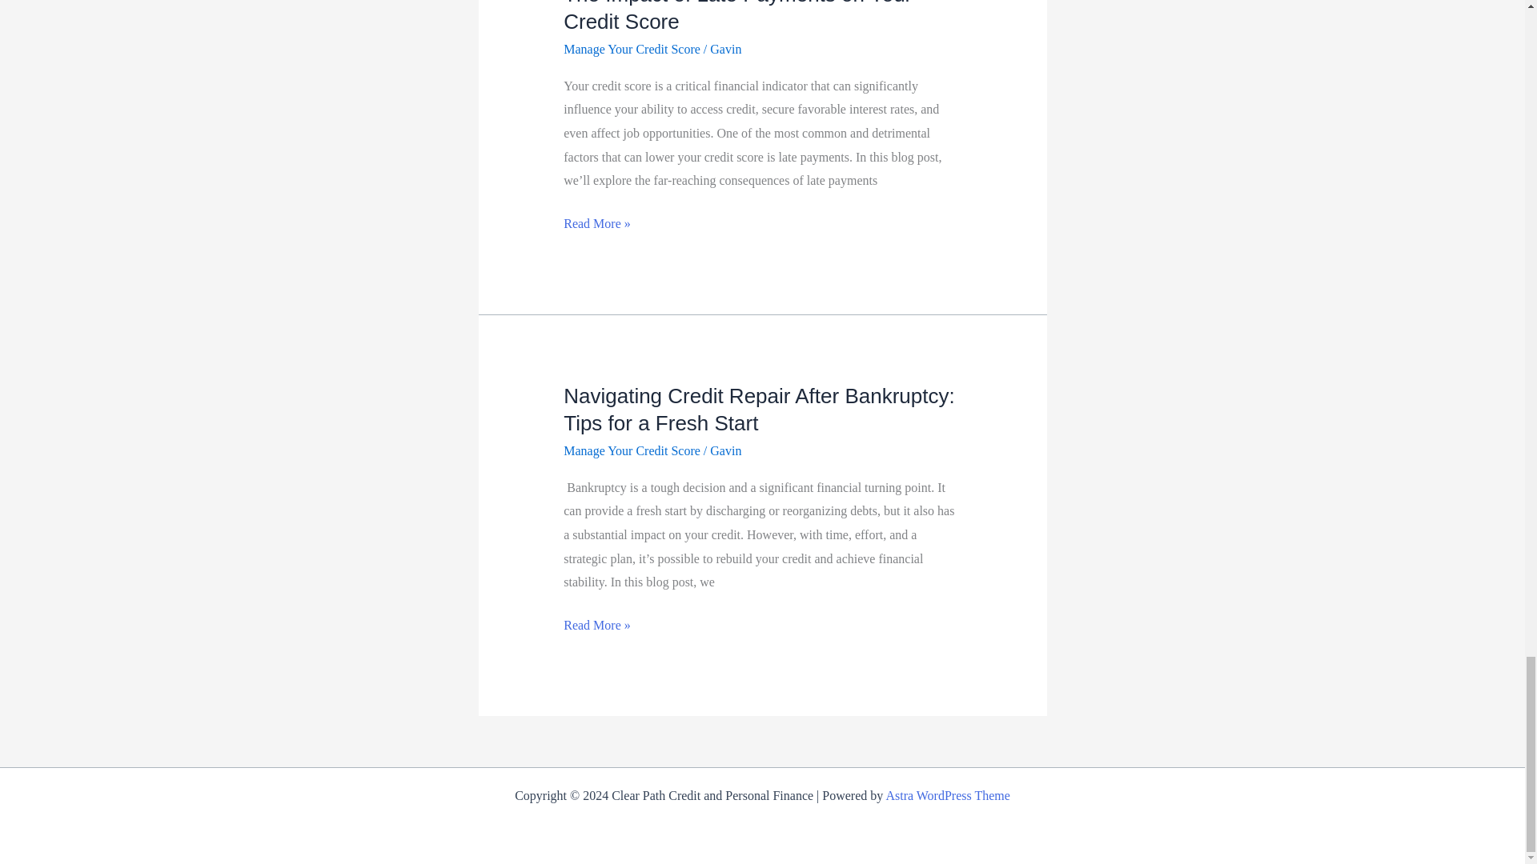 The width and height of the screenshot is (1537, 864). What do you see at coordinates (725, 451) in the screenshot?
I see `Gavin` at bounding box center [725, 451].